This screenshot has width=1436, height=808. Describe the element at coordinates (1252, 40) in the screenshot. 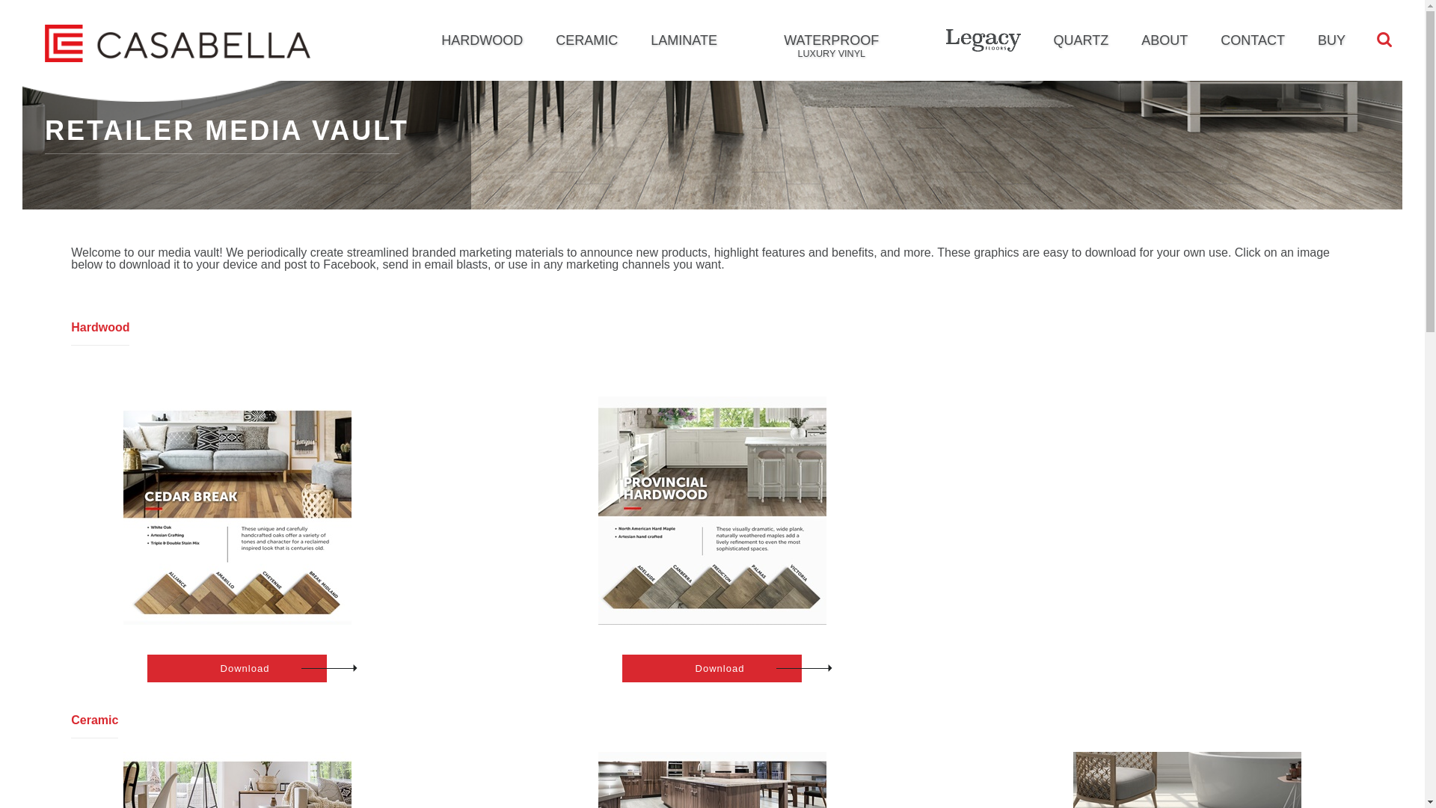

I see `CONTACT` at that location.